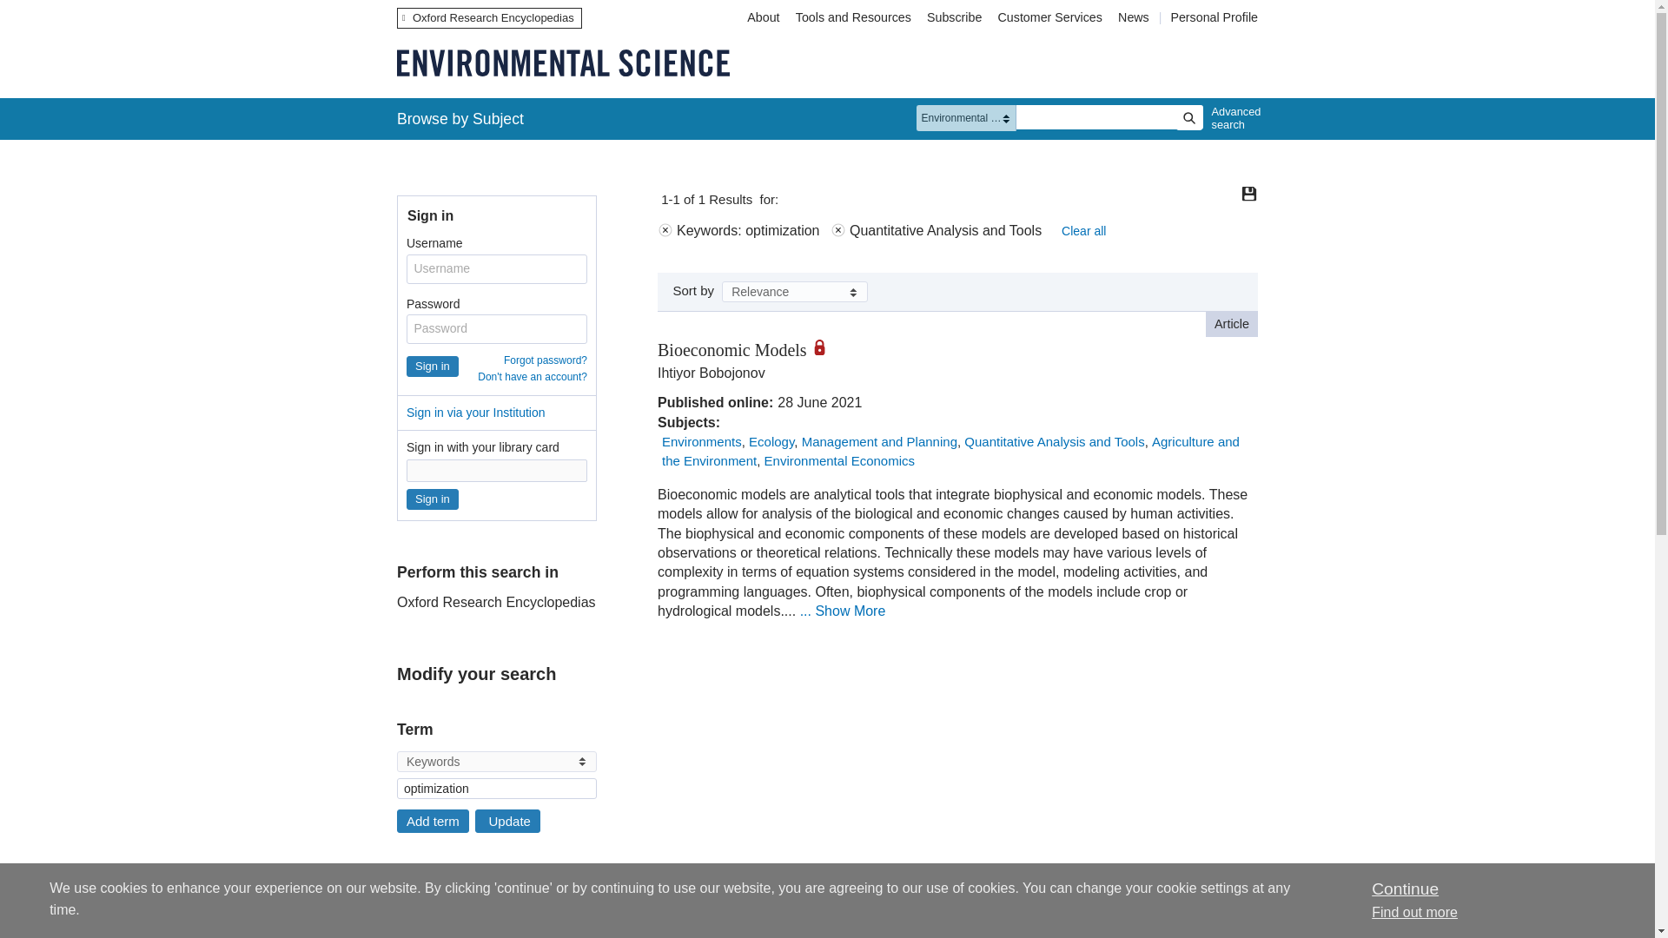 This screenshot has width=1668, height=938. What do you see at coordinates (563, 63) in the screenshot?
I see `Oxford Research Encyclopedia of Environmental Science` at bounding box center [563, 63].